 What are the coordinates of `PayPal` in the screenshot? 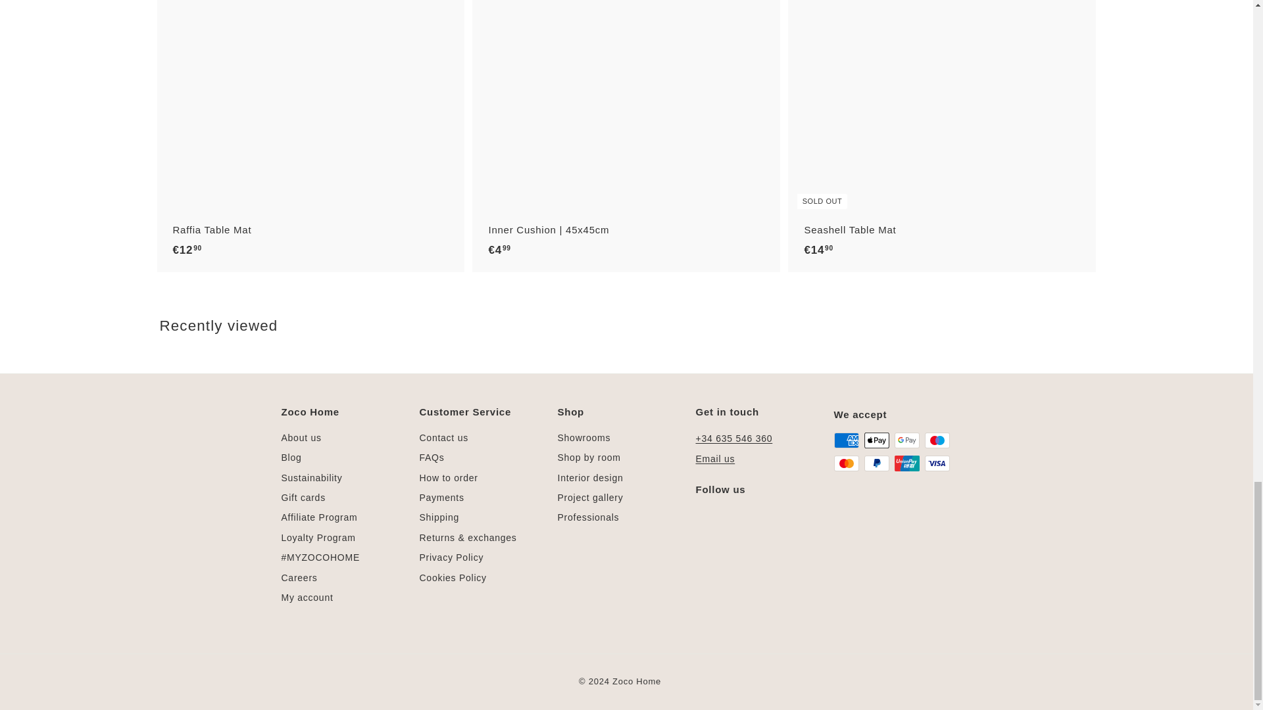 It's located at (876, 463).